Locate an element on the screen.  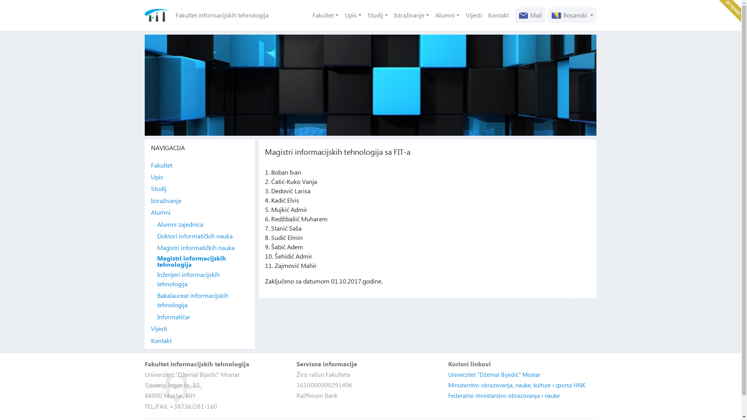
Studij is located at coordinates (200, 189).